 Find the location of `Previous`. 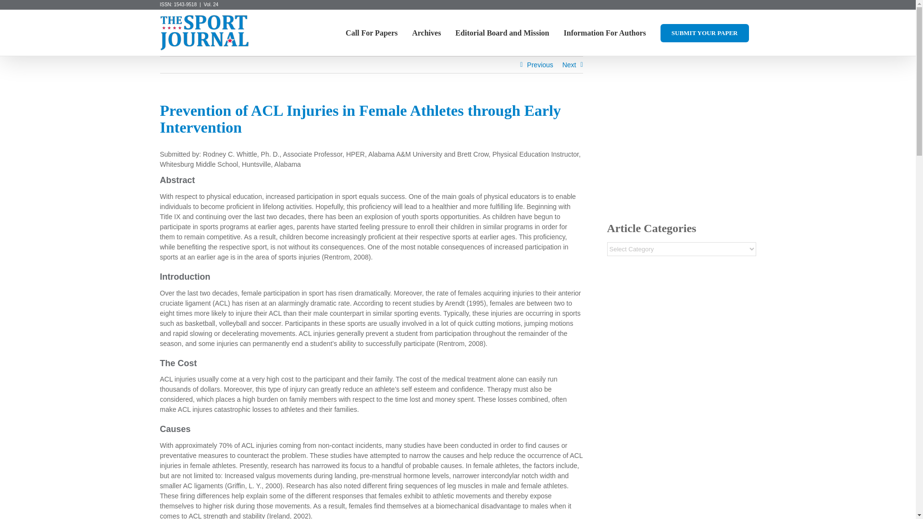

Previous is located at coordinates (540, 64).